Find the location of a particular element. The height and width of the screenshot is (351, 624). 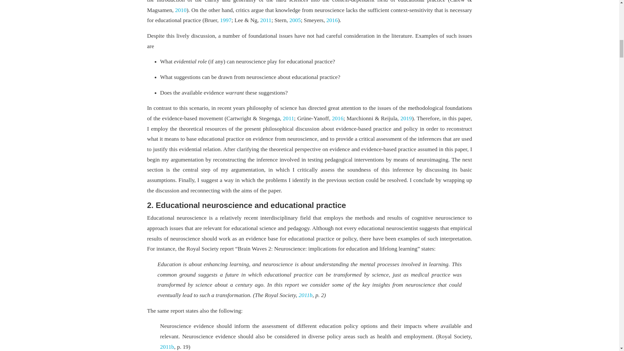

2019 is located at coordinates (406, 118).